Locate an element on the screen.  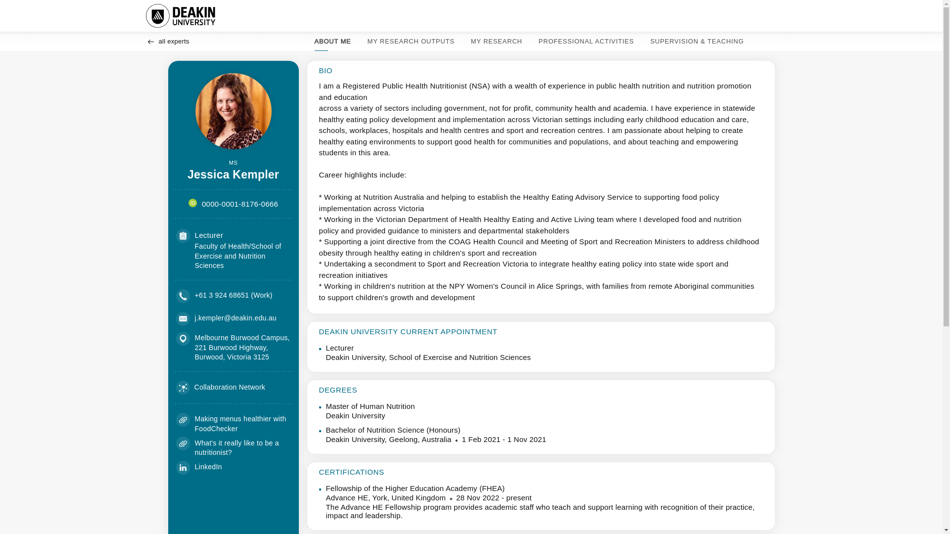
all experts is located at coordinates (167, 41).